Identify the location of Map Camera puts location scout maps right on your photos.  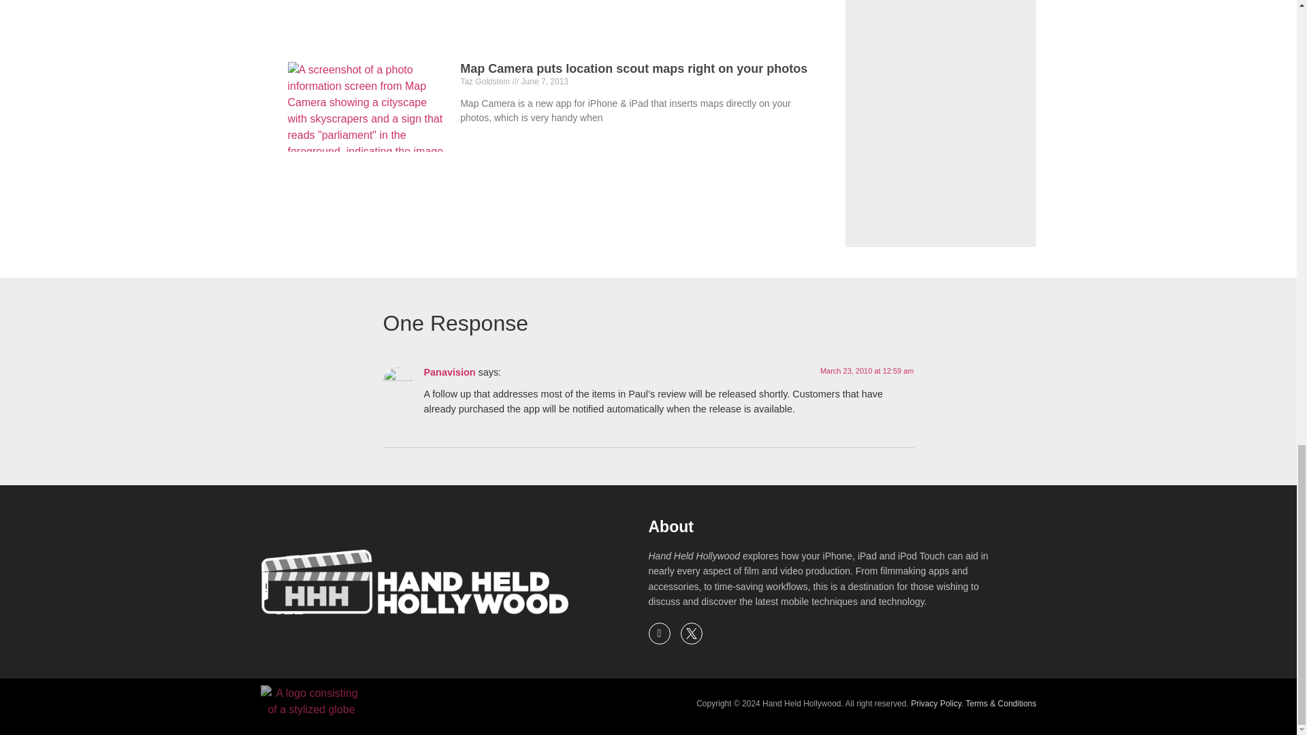
(633, 68).